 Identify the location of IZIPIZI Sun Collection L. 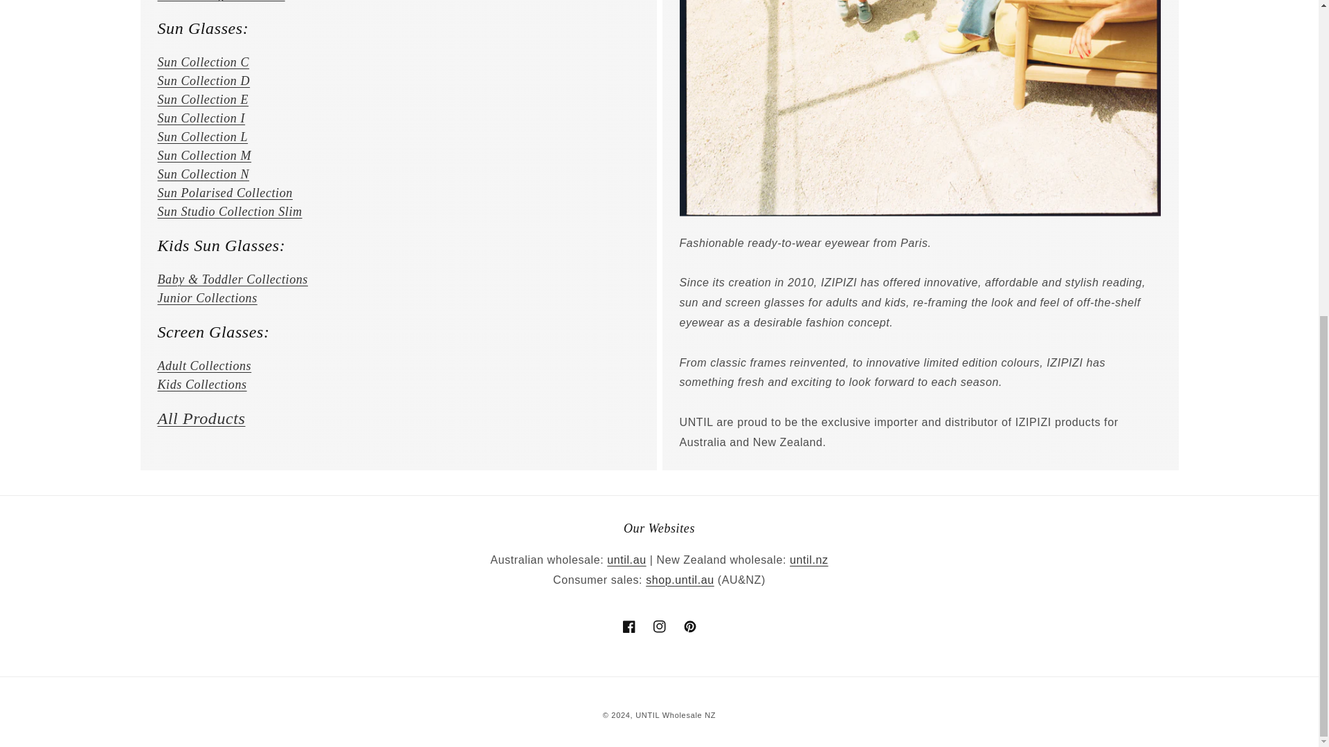
(204, 137).